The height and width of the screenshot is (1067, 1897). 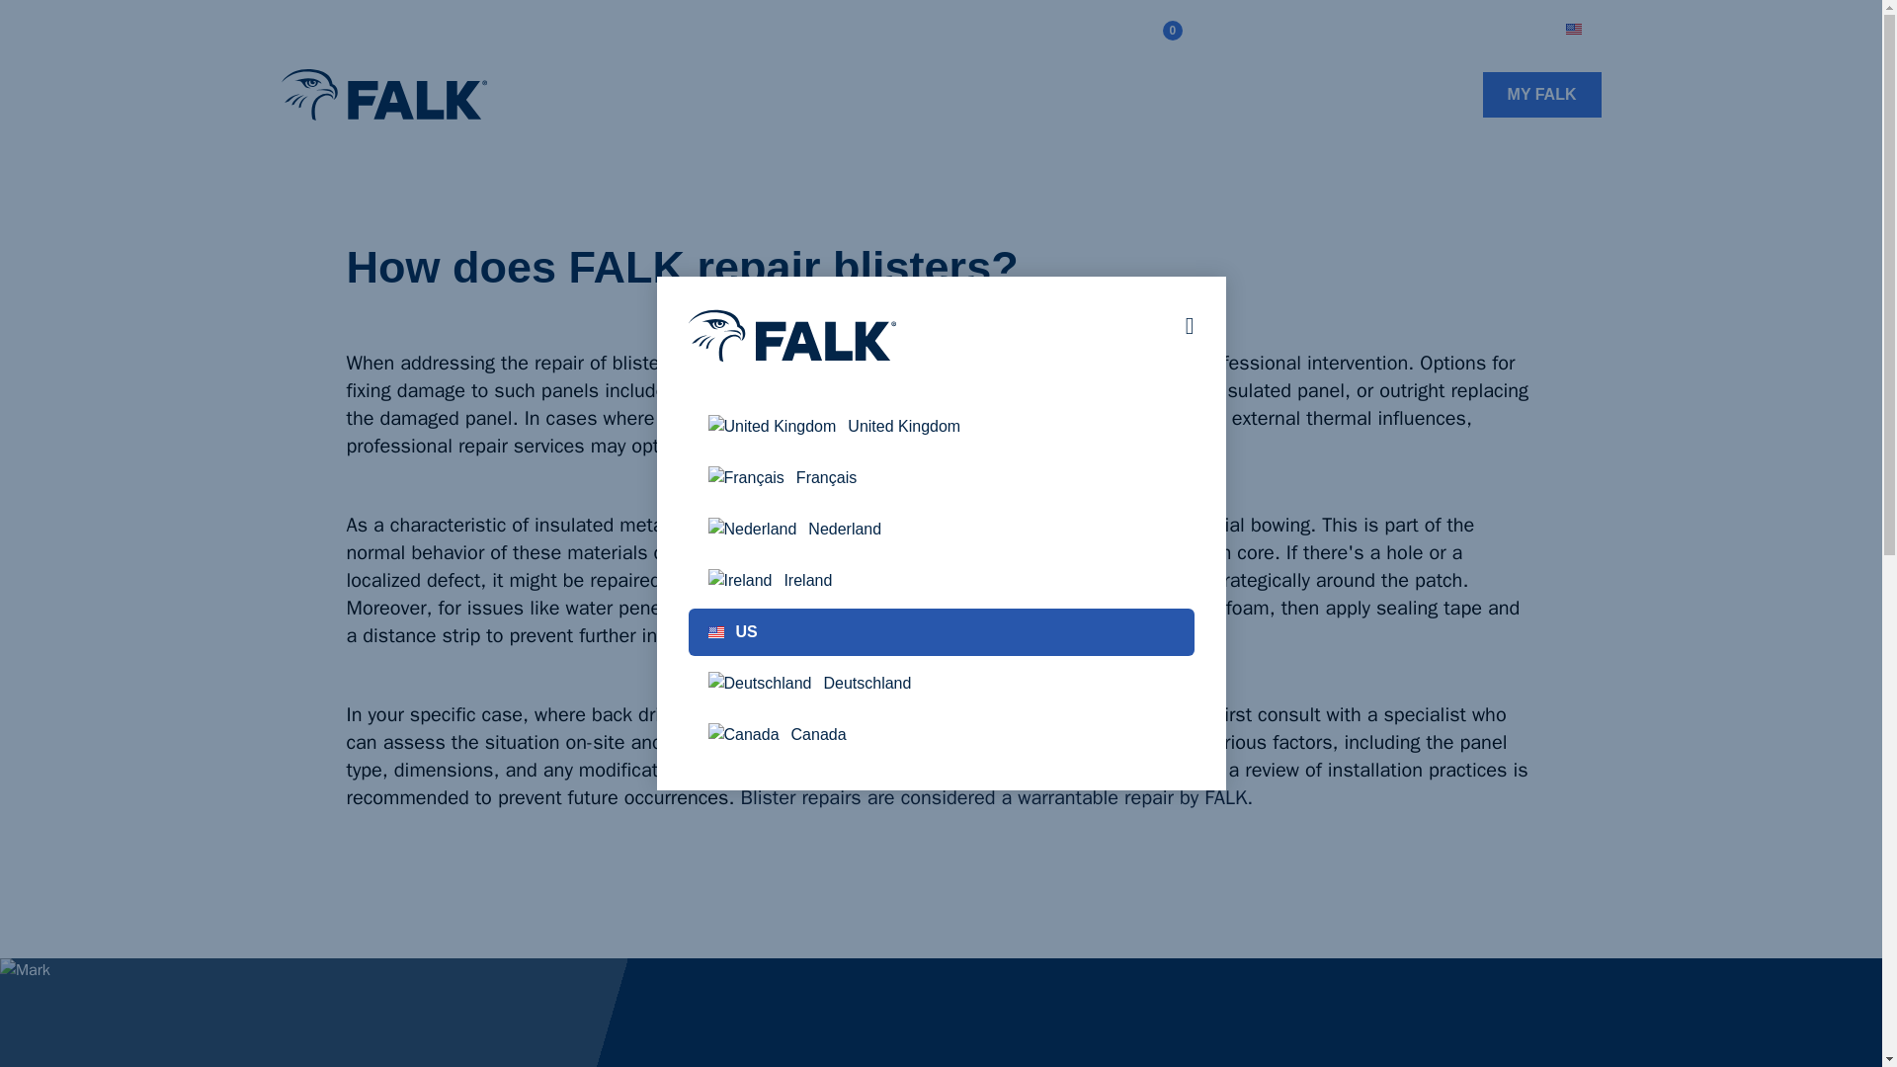 I want to click on Careers, so click(x=1510, y=30).